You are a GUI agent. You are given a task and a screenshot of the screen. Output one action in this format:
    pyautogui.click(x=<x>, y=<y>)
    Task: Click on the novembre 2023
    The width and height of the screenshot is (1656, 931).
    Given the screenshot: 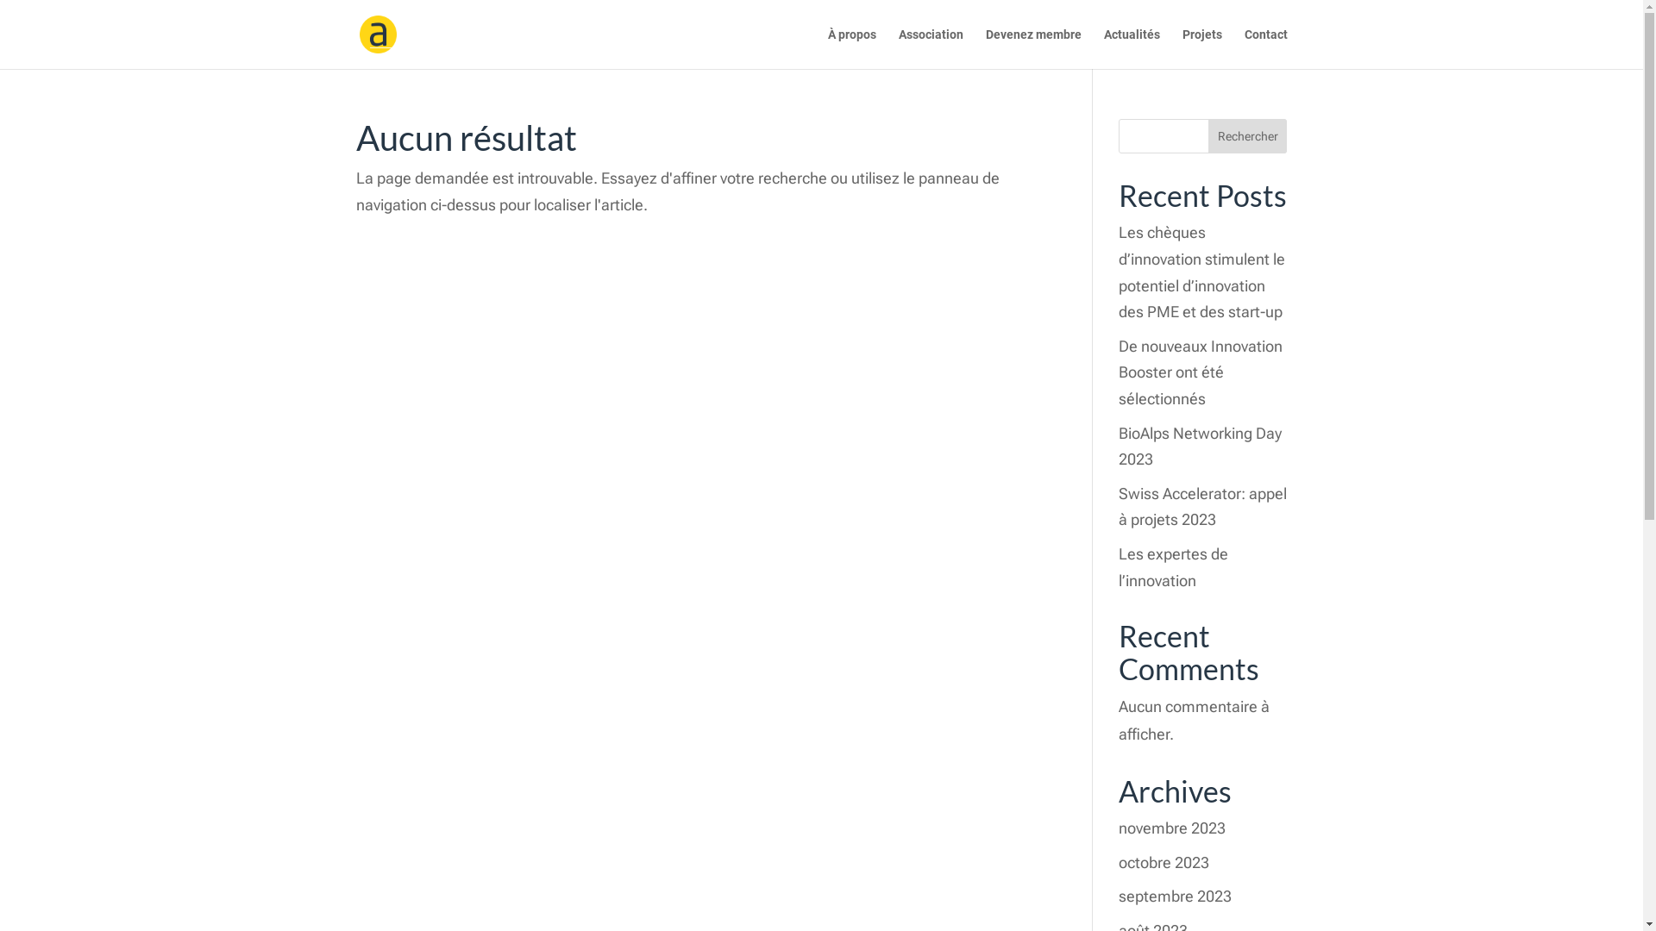 What is the action you would take?
    pyautogui.click(x=1172, y=828)
    